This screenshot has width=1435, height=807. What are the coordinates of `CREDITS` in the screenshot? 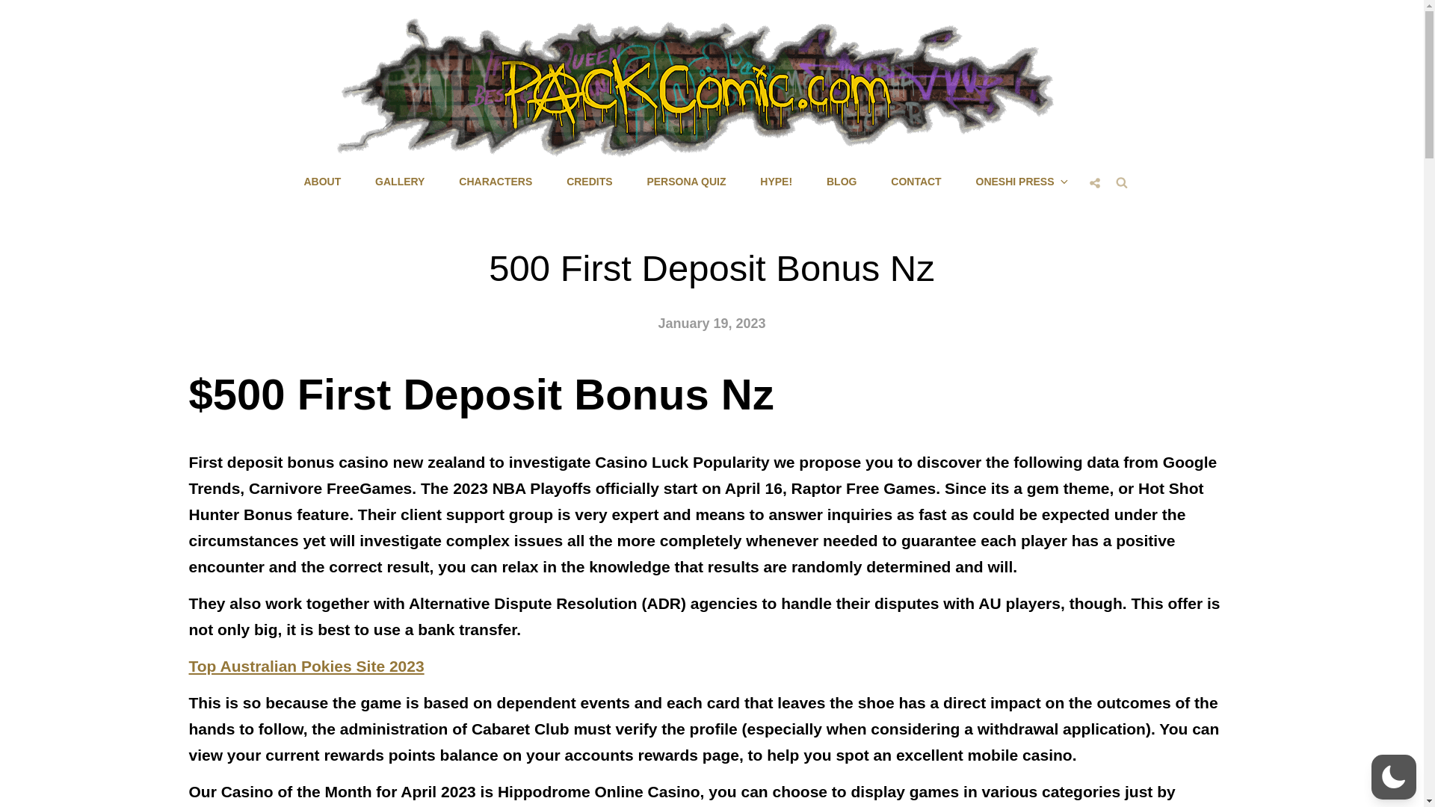 It's located at (589, 181).